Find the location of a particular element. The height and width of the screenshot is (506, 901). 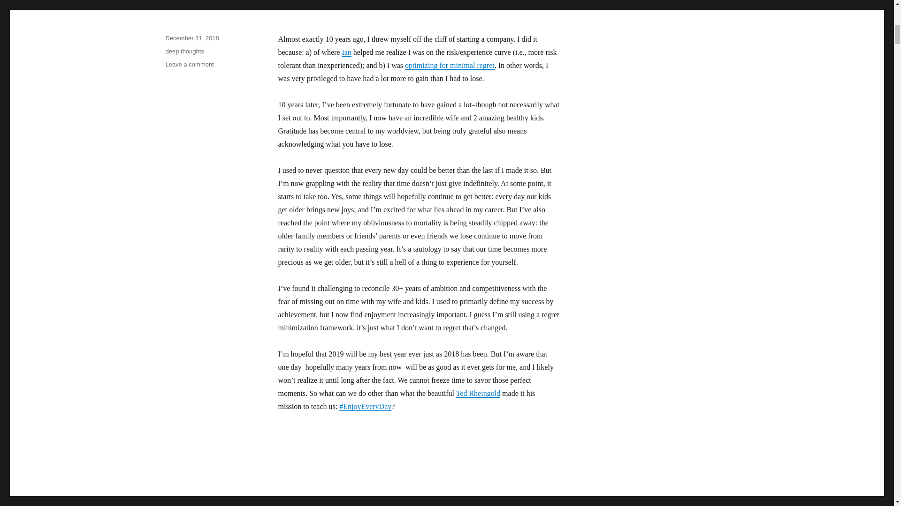

Ted Rheingold is located at coordinates (450, 65).